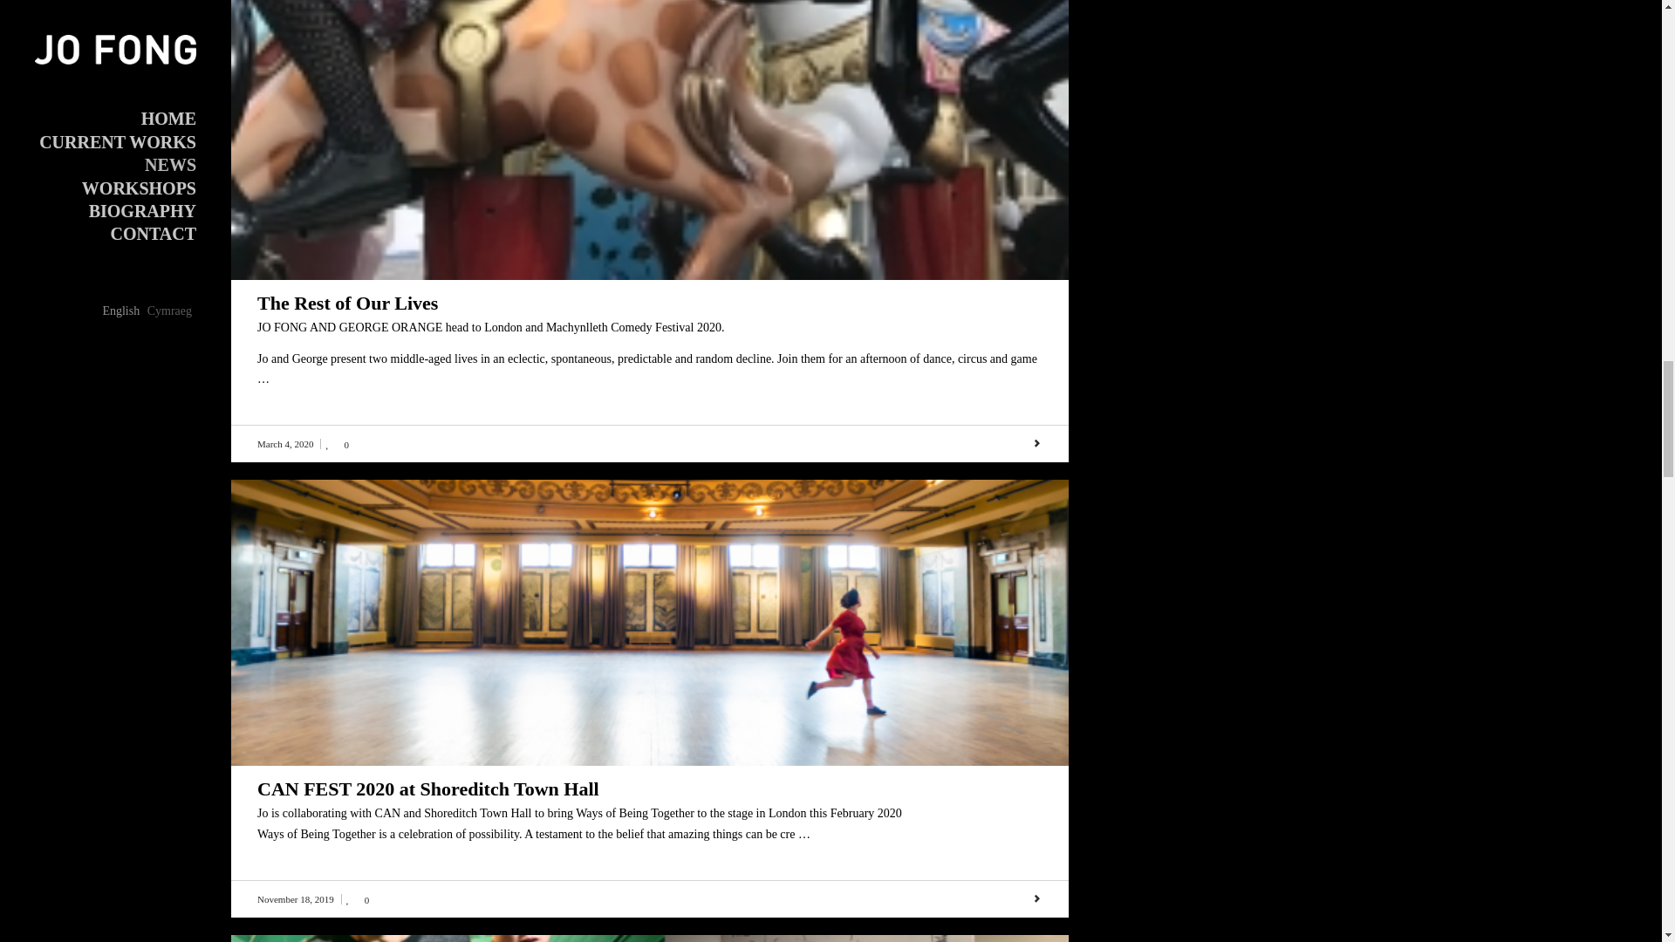 This screenshot has width=1675, height=942. What do you see at coordinates (428, 788) in the screenshot?
I see `CAN FEST 2020 at Shoreditch Town Hall` at bounding box center [428, 788].